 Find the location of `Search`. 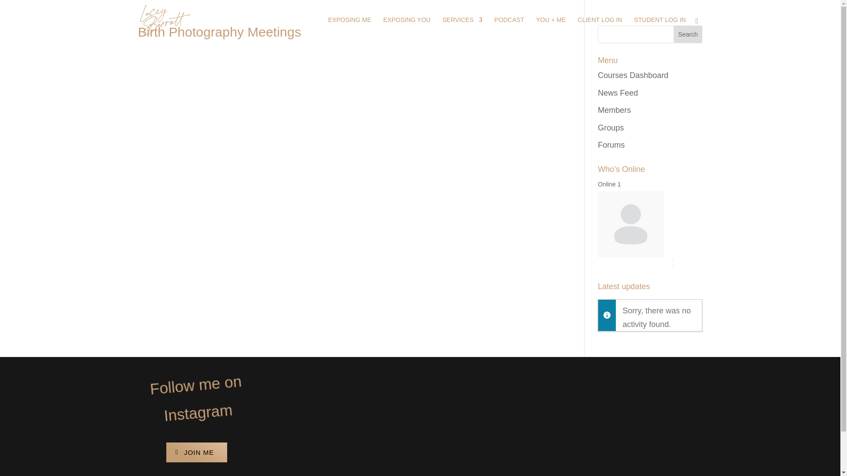

Search is located at coordinates (688, 34).